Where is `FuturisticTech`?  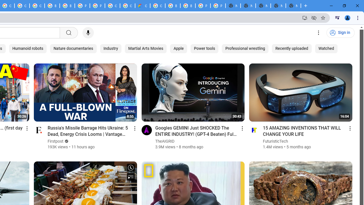 FuturisticTech is located at coordinates (276, 141).